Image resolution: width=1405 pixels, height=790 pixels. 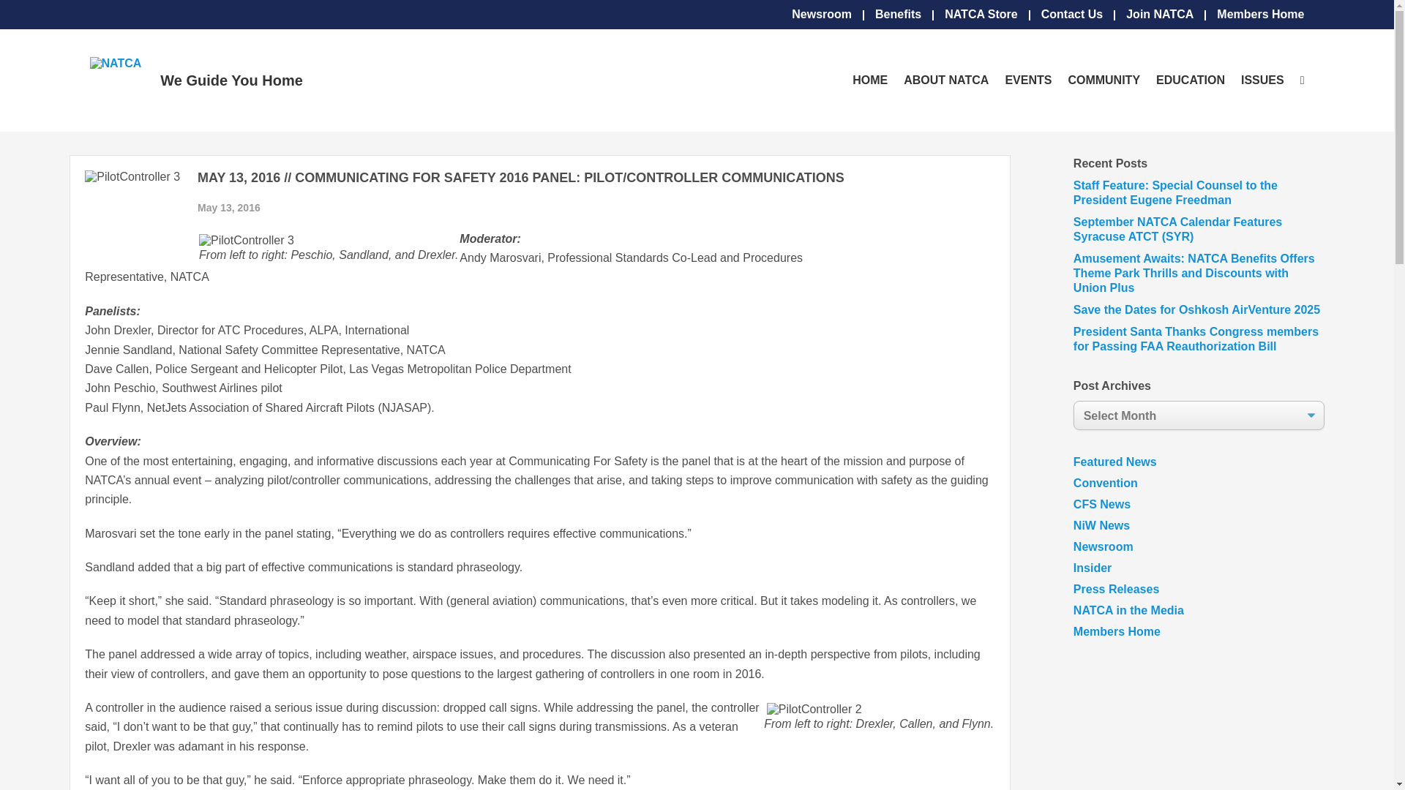 What do you see at coordinates (1159, 15) in the screenshot?
I see `Join NATCA` at bounding box center [1159, 15].